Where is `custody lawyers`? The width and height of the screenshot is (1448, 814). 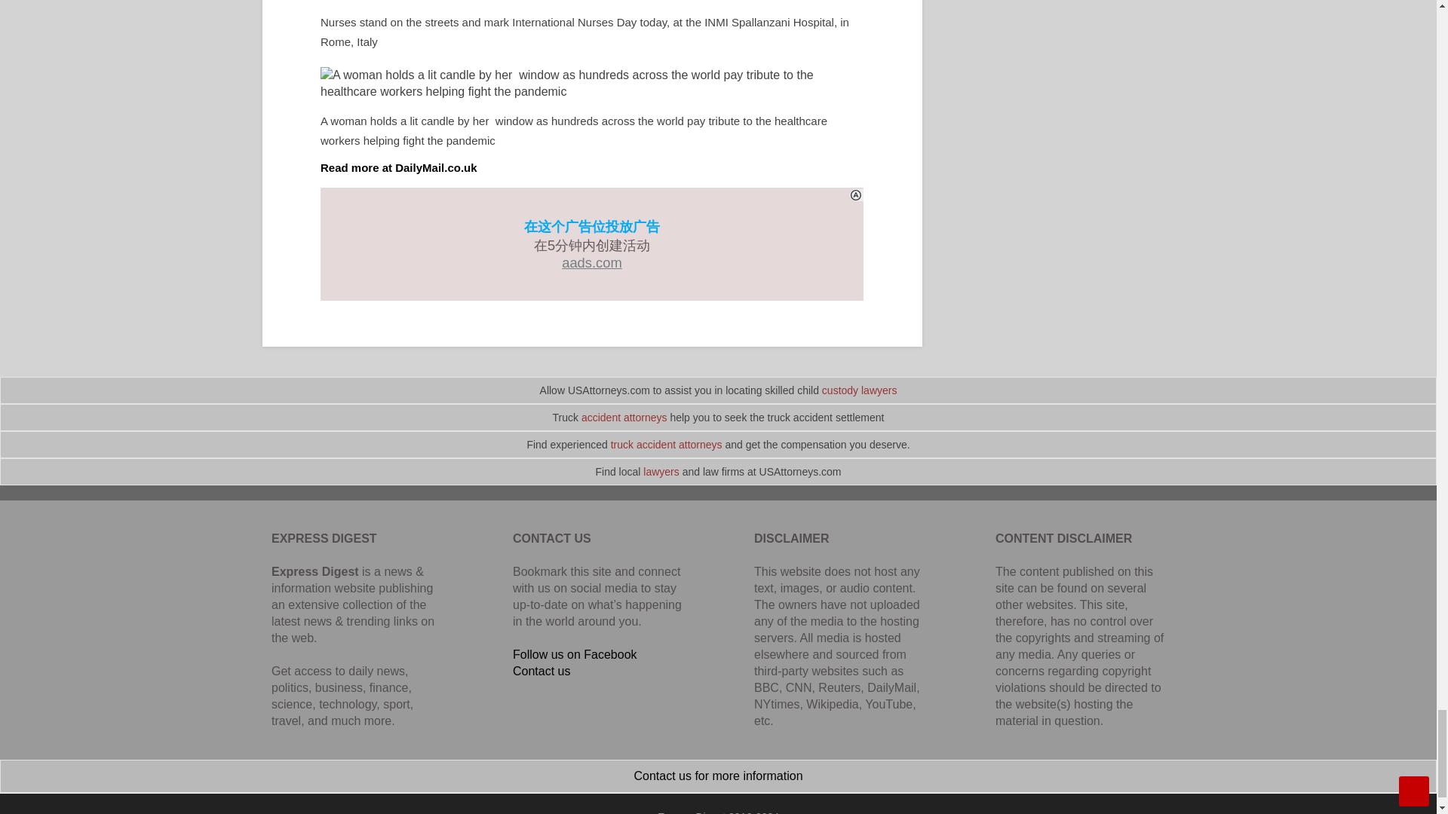
custody lawyers is located at coordinates (860, 390).